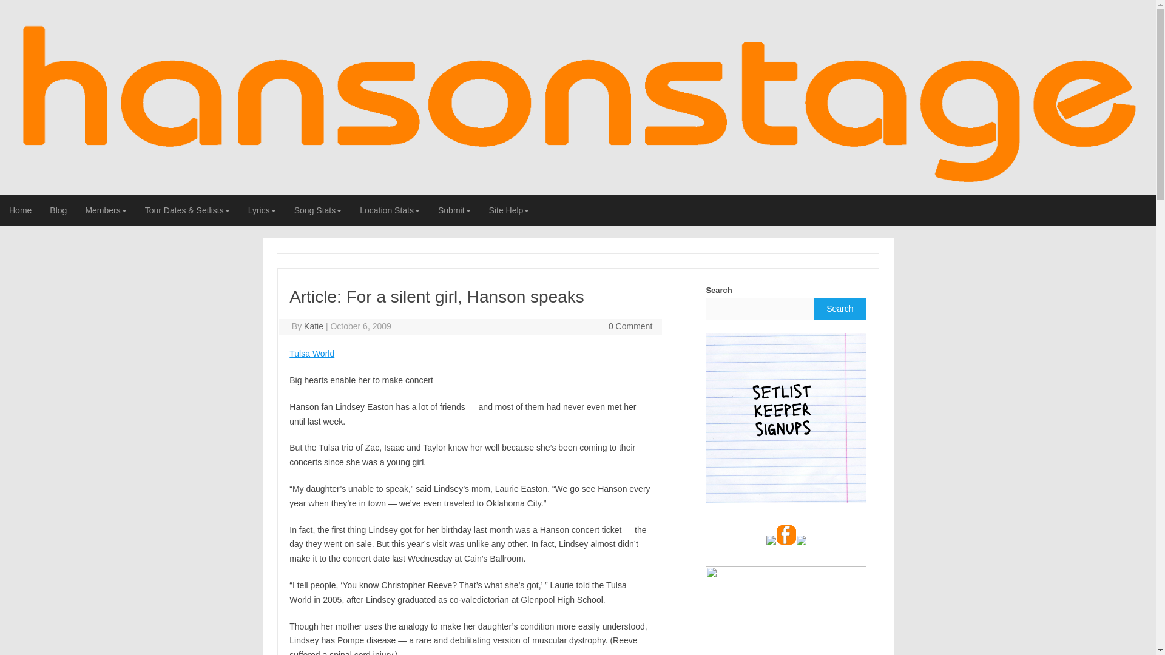 The width and height of the screenshot is (1165, 655). I want to click on Members, so click(105, 210).